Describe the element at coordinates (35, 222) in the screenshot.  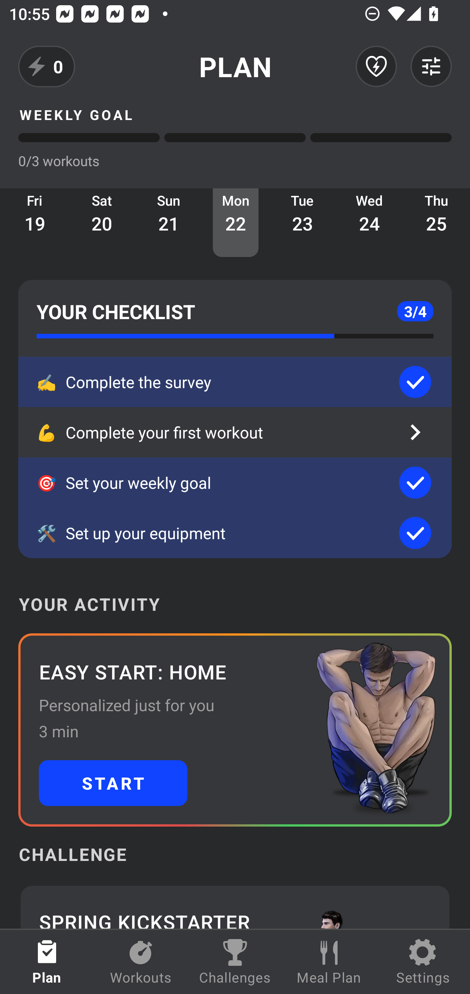
I see `Fri 19` at that location.